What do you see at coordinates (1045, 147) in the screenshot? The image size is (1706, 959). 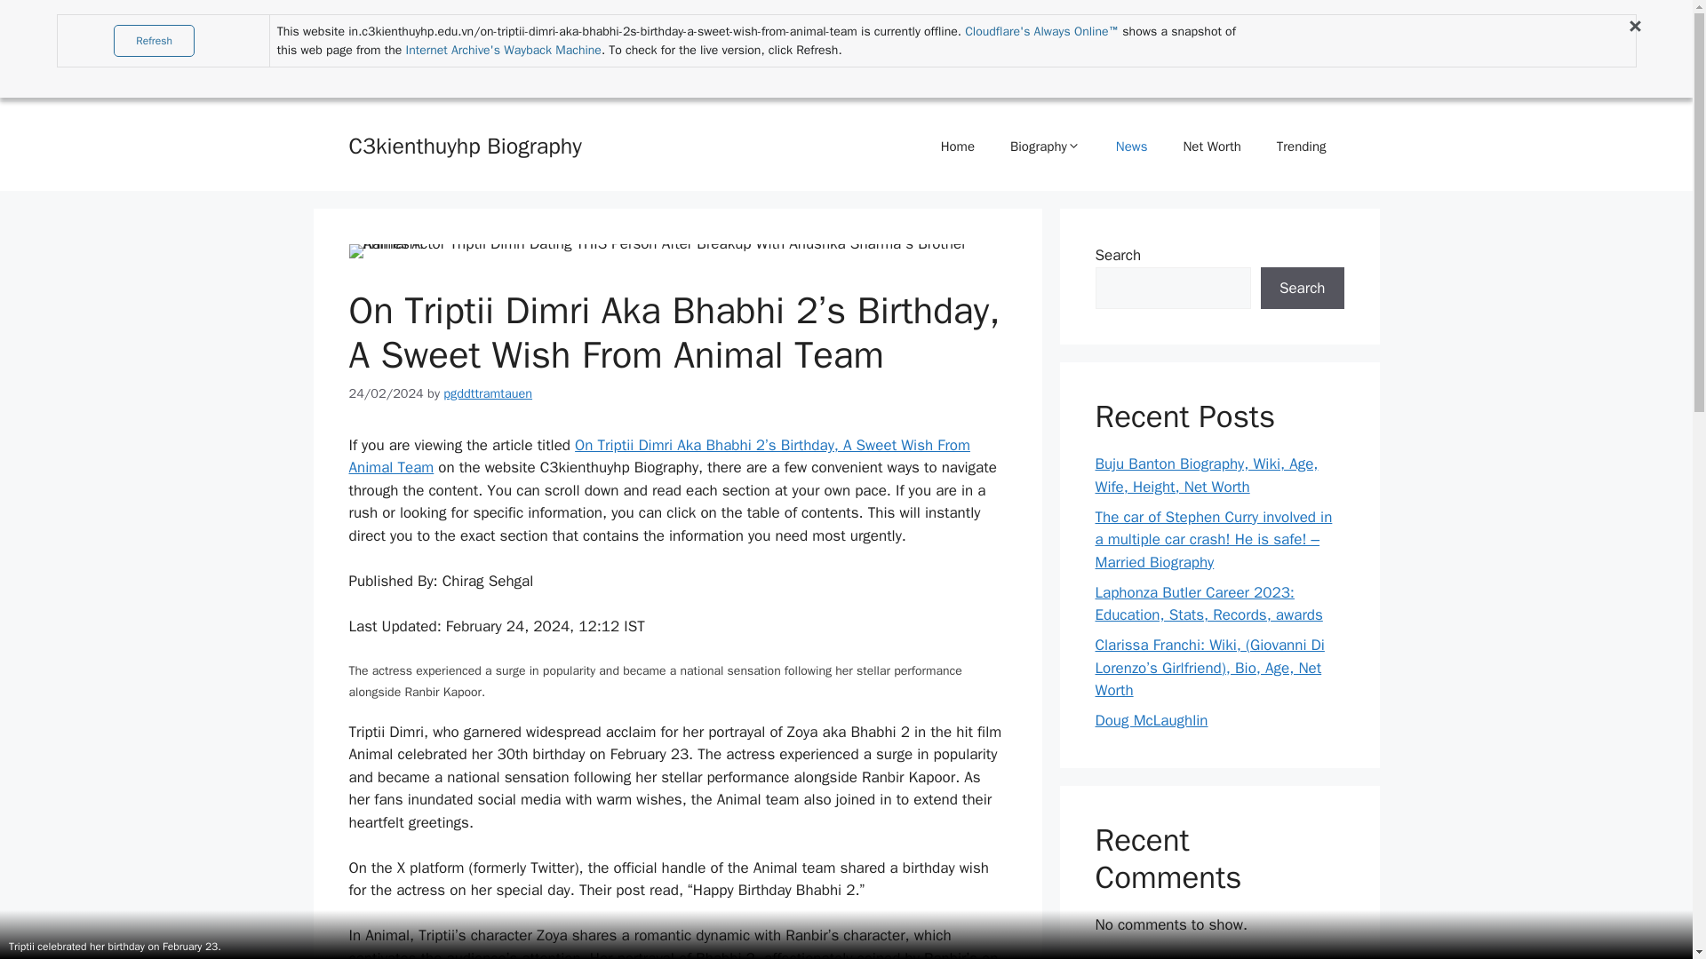 I see `Biography` at bounding box center [1045, 147].